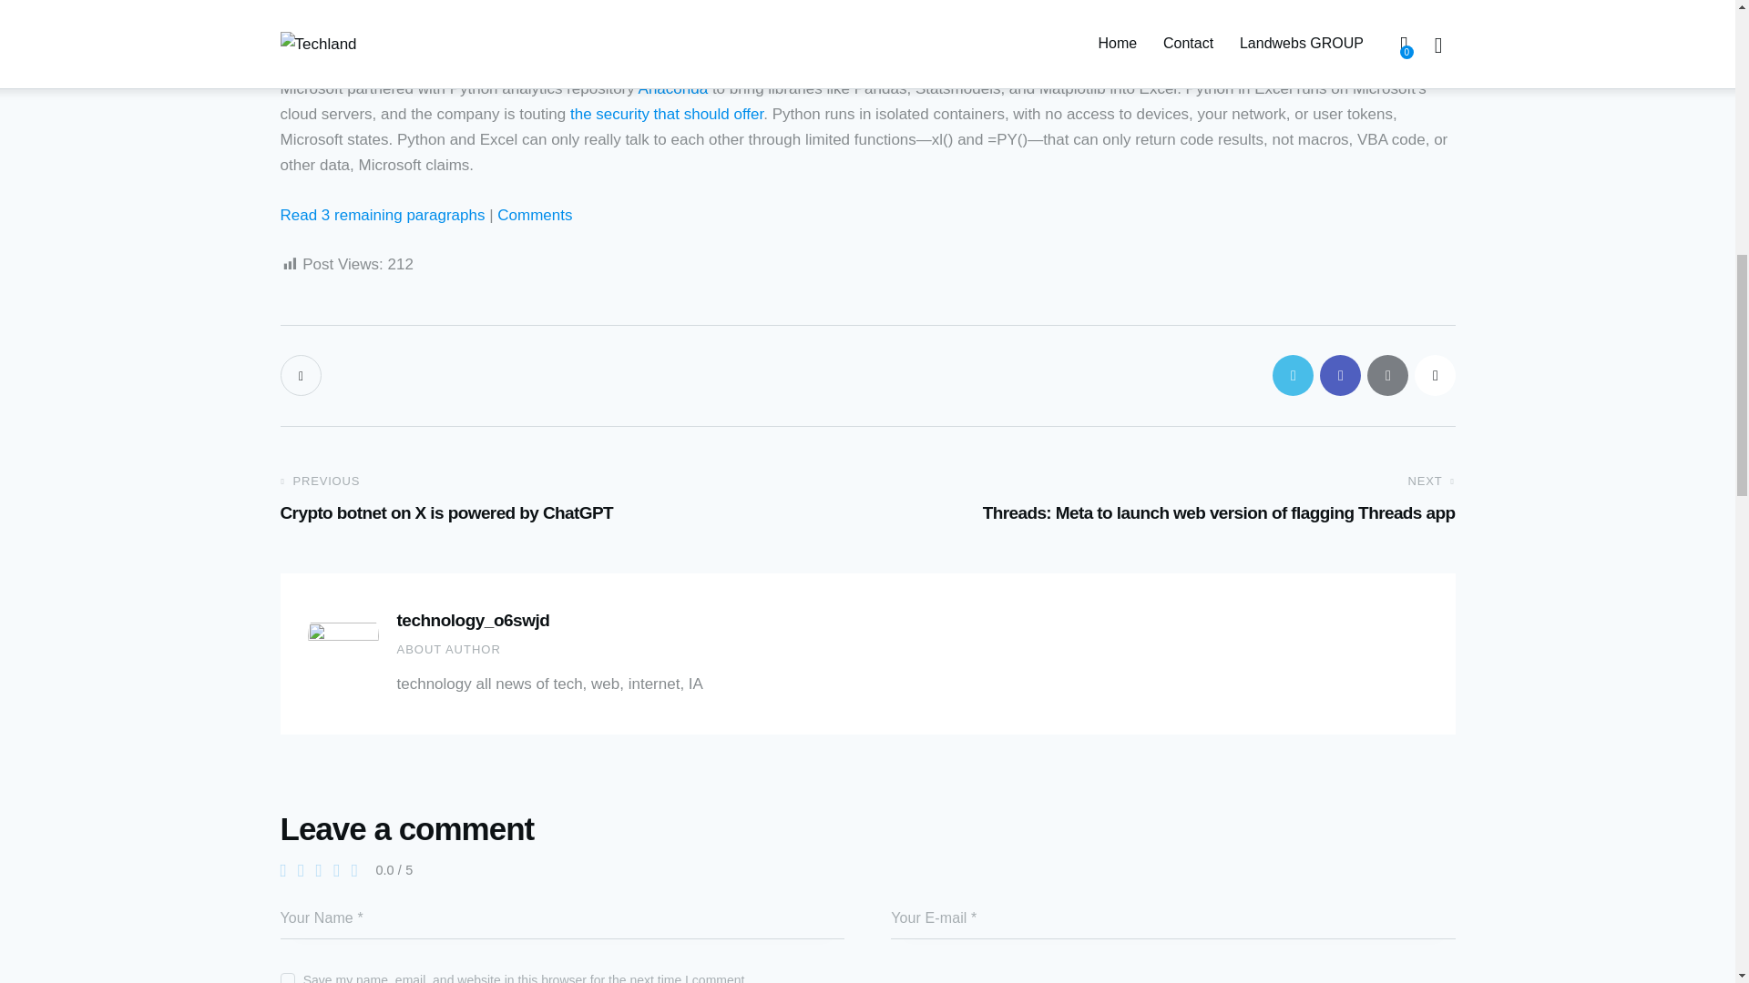 The width and height of the screenshot is (1749, 983). Describe the element at coordinates (286, 976) in the screenshot. I see `the security that should offer` at that location.